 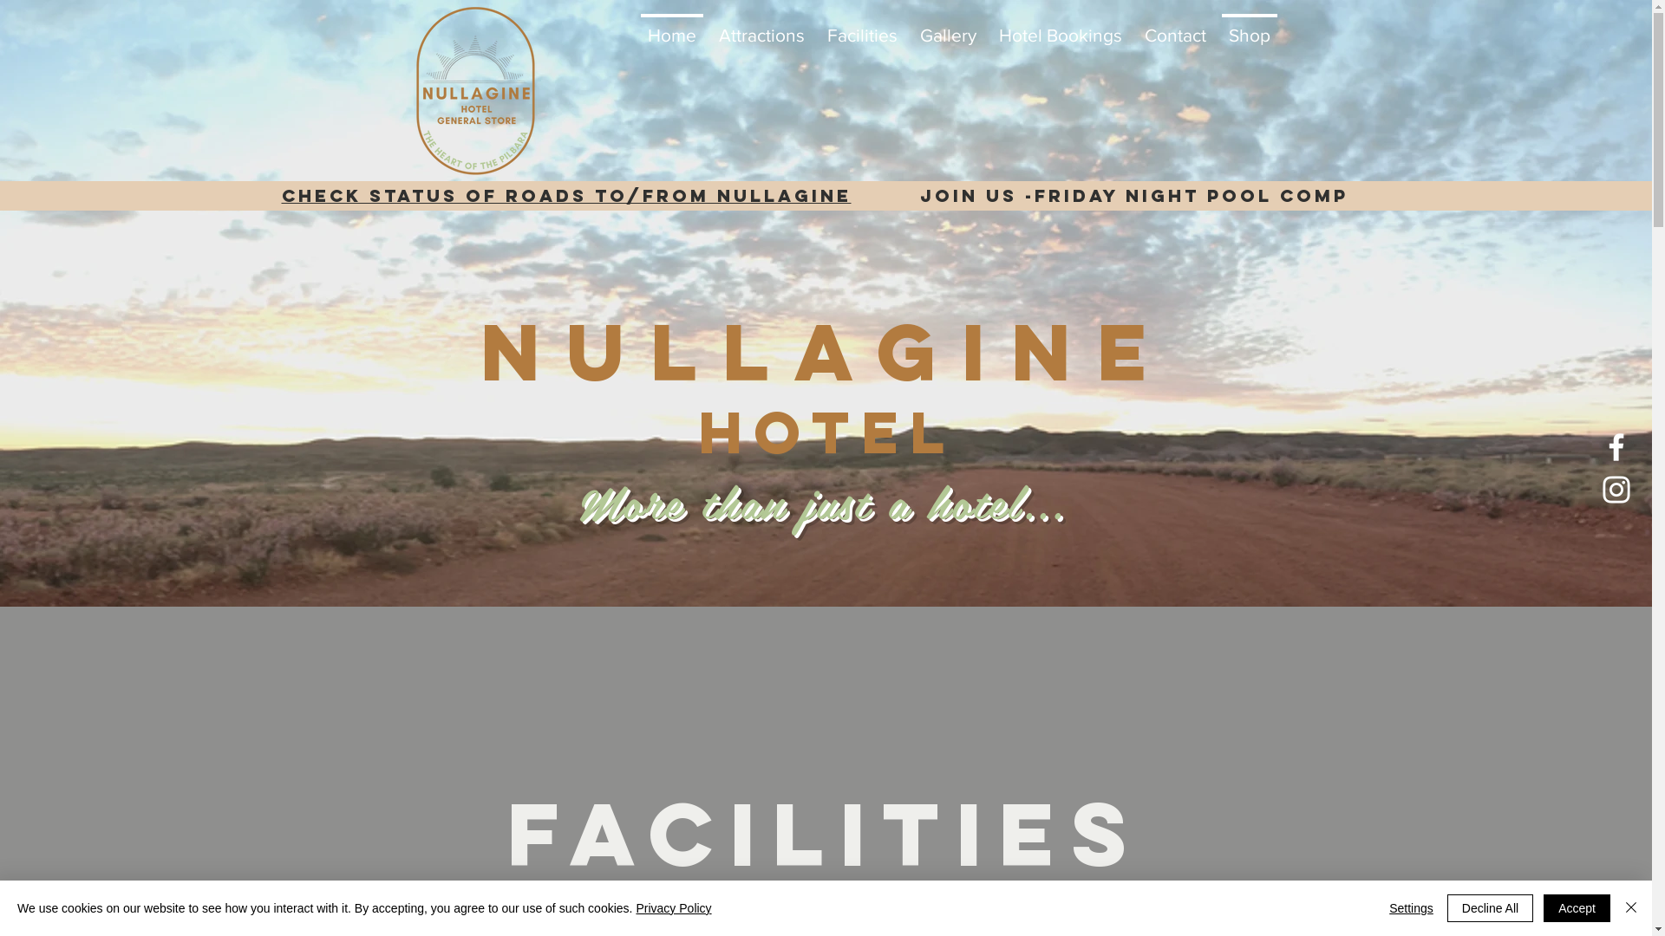 What do you see at coordinates (761, 28) in the screenshot?
I see `Attractions` at bounding box center [761, 28].